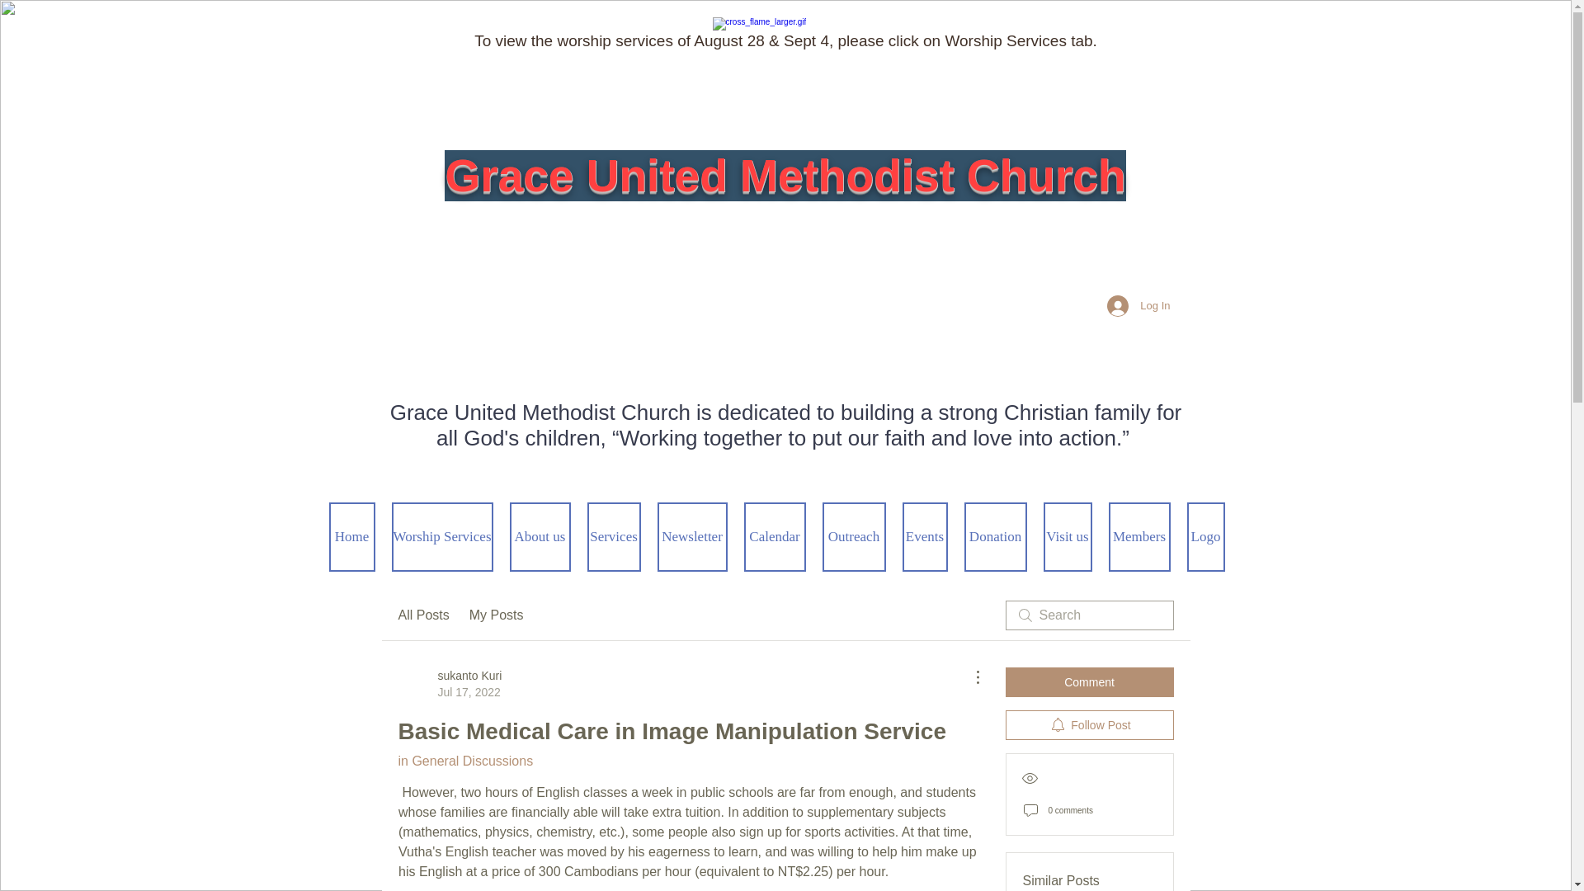 This screenshot has width=1584, height=891. Describe the element at coordinates (853, 537) in the screenshot. I see `Visit us` at that location.